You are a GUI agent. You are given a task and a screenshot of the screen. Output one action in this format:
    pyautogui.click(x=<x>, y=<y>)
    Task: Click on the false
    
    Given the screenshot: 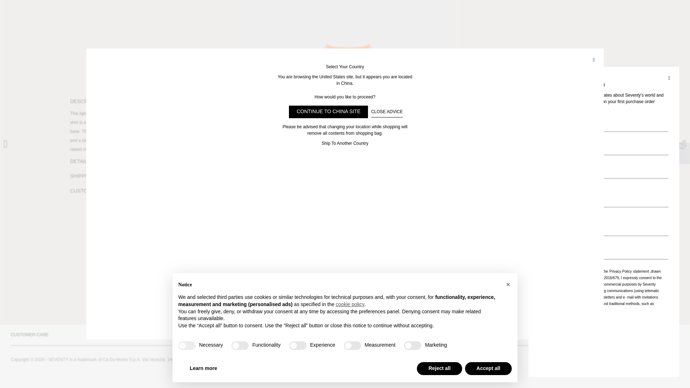 What is the action you would take?
    pyautogui.click(x=240, y=195)
    